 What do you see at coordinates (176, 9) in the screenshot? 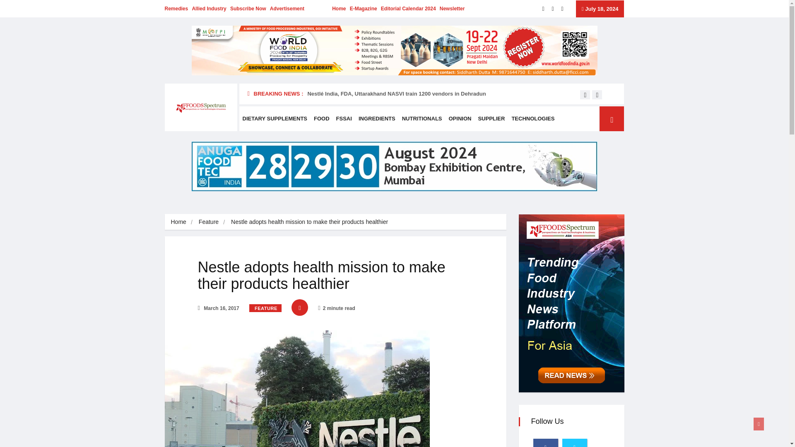
I see `Remedies` at bounding box center [176, 9].